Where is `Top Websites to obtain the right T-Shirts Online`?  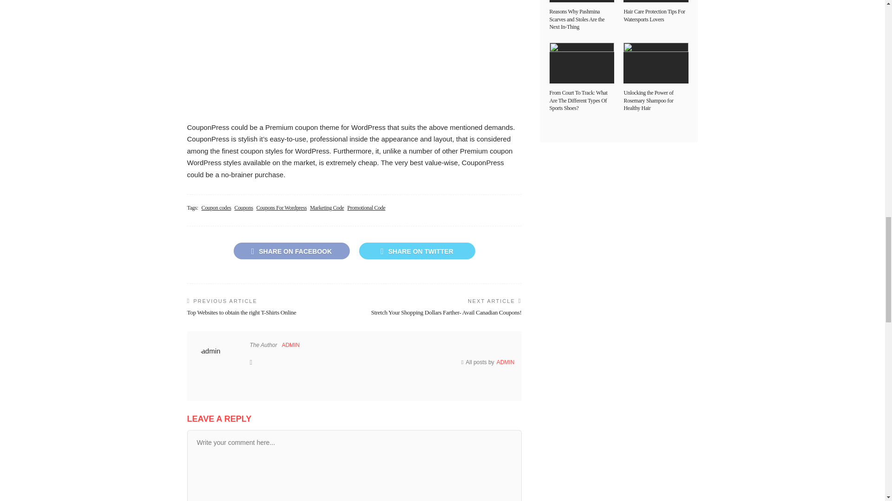
Top Websites to obtain the right T-Shirts Online is located at coordinates (241, 313).